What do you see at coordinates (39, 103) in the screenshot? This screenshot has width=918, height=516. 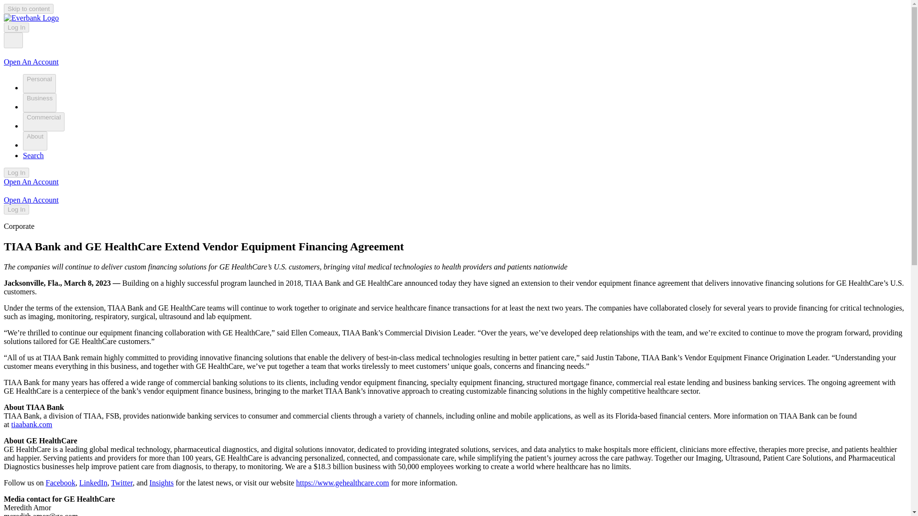 I see `Business` at bounding box center [39, 103].